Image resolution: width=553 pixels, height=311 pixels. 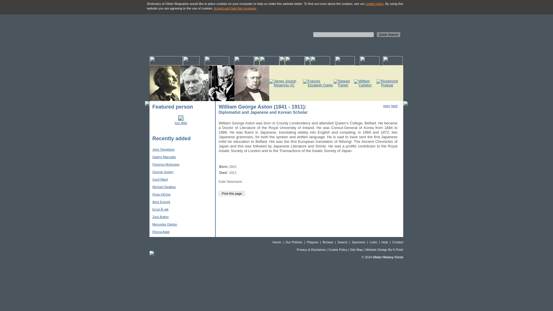 I want to click on Quick Search, so click(x=388, y=35).